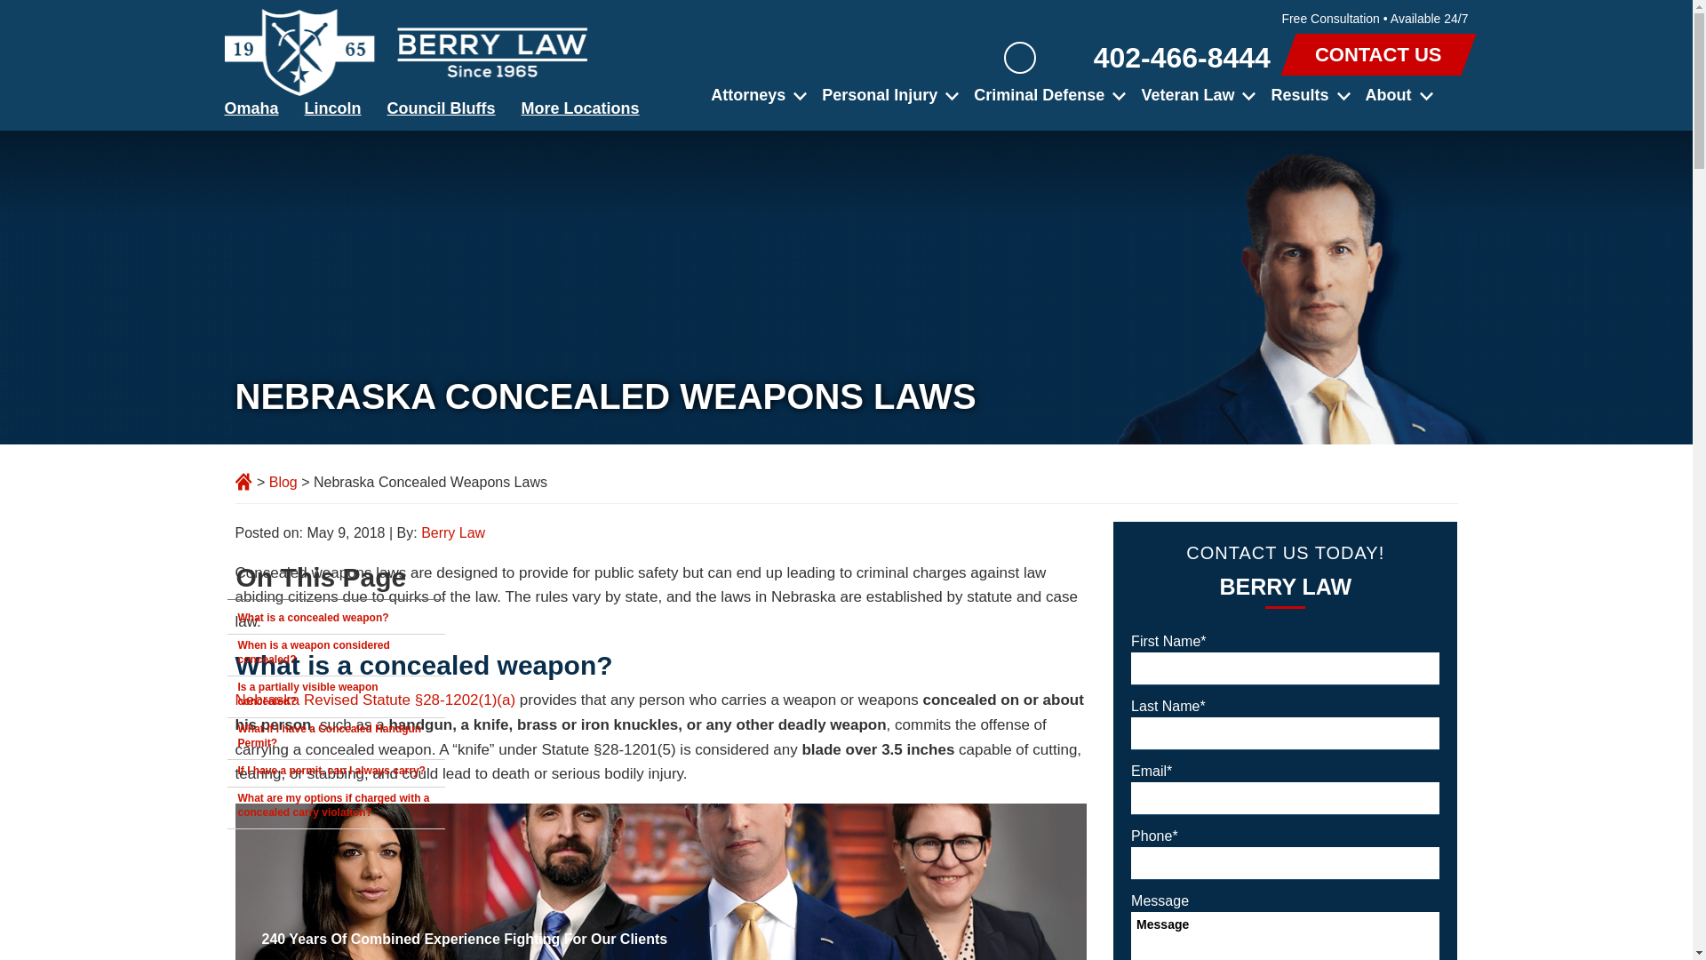  What do you see at coordinates (405, 52) in the screenshot?
I see `Berry Law` at bounding box center [405, 52].